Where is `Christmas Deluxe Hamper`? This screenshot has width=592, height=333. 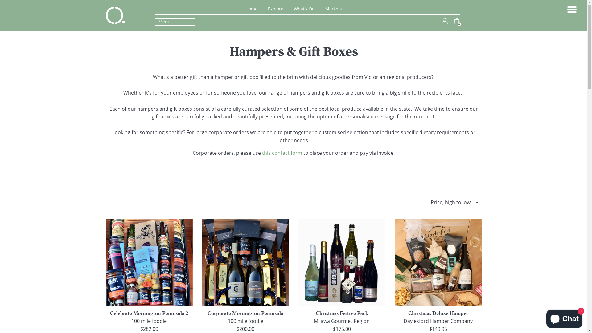 Christmas Deluxe Hamper is located at coordinates (438, 262).